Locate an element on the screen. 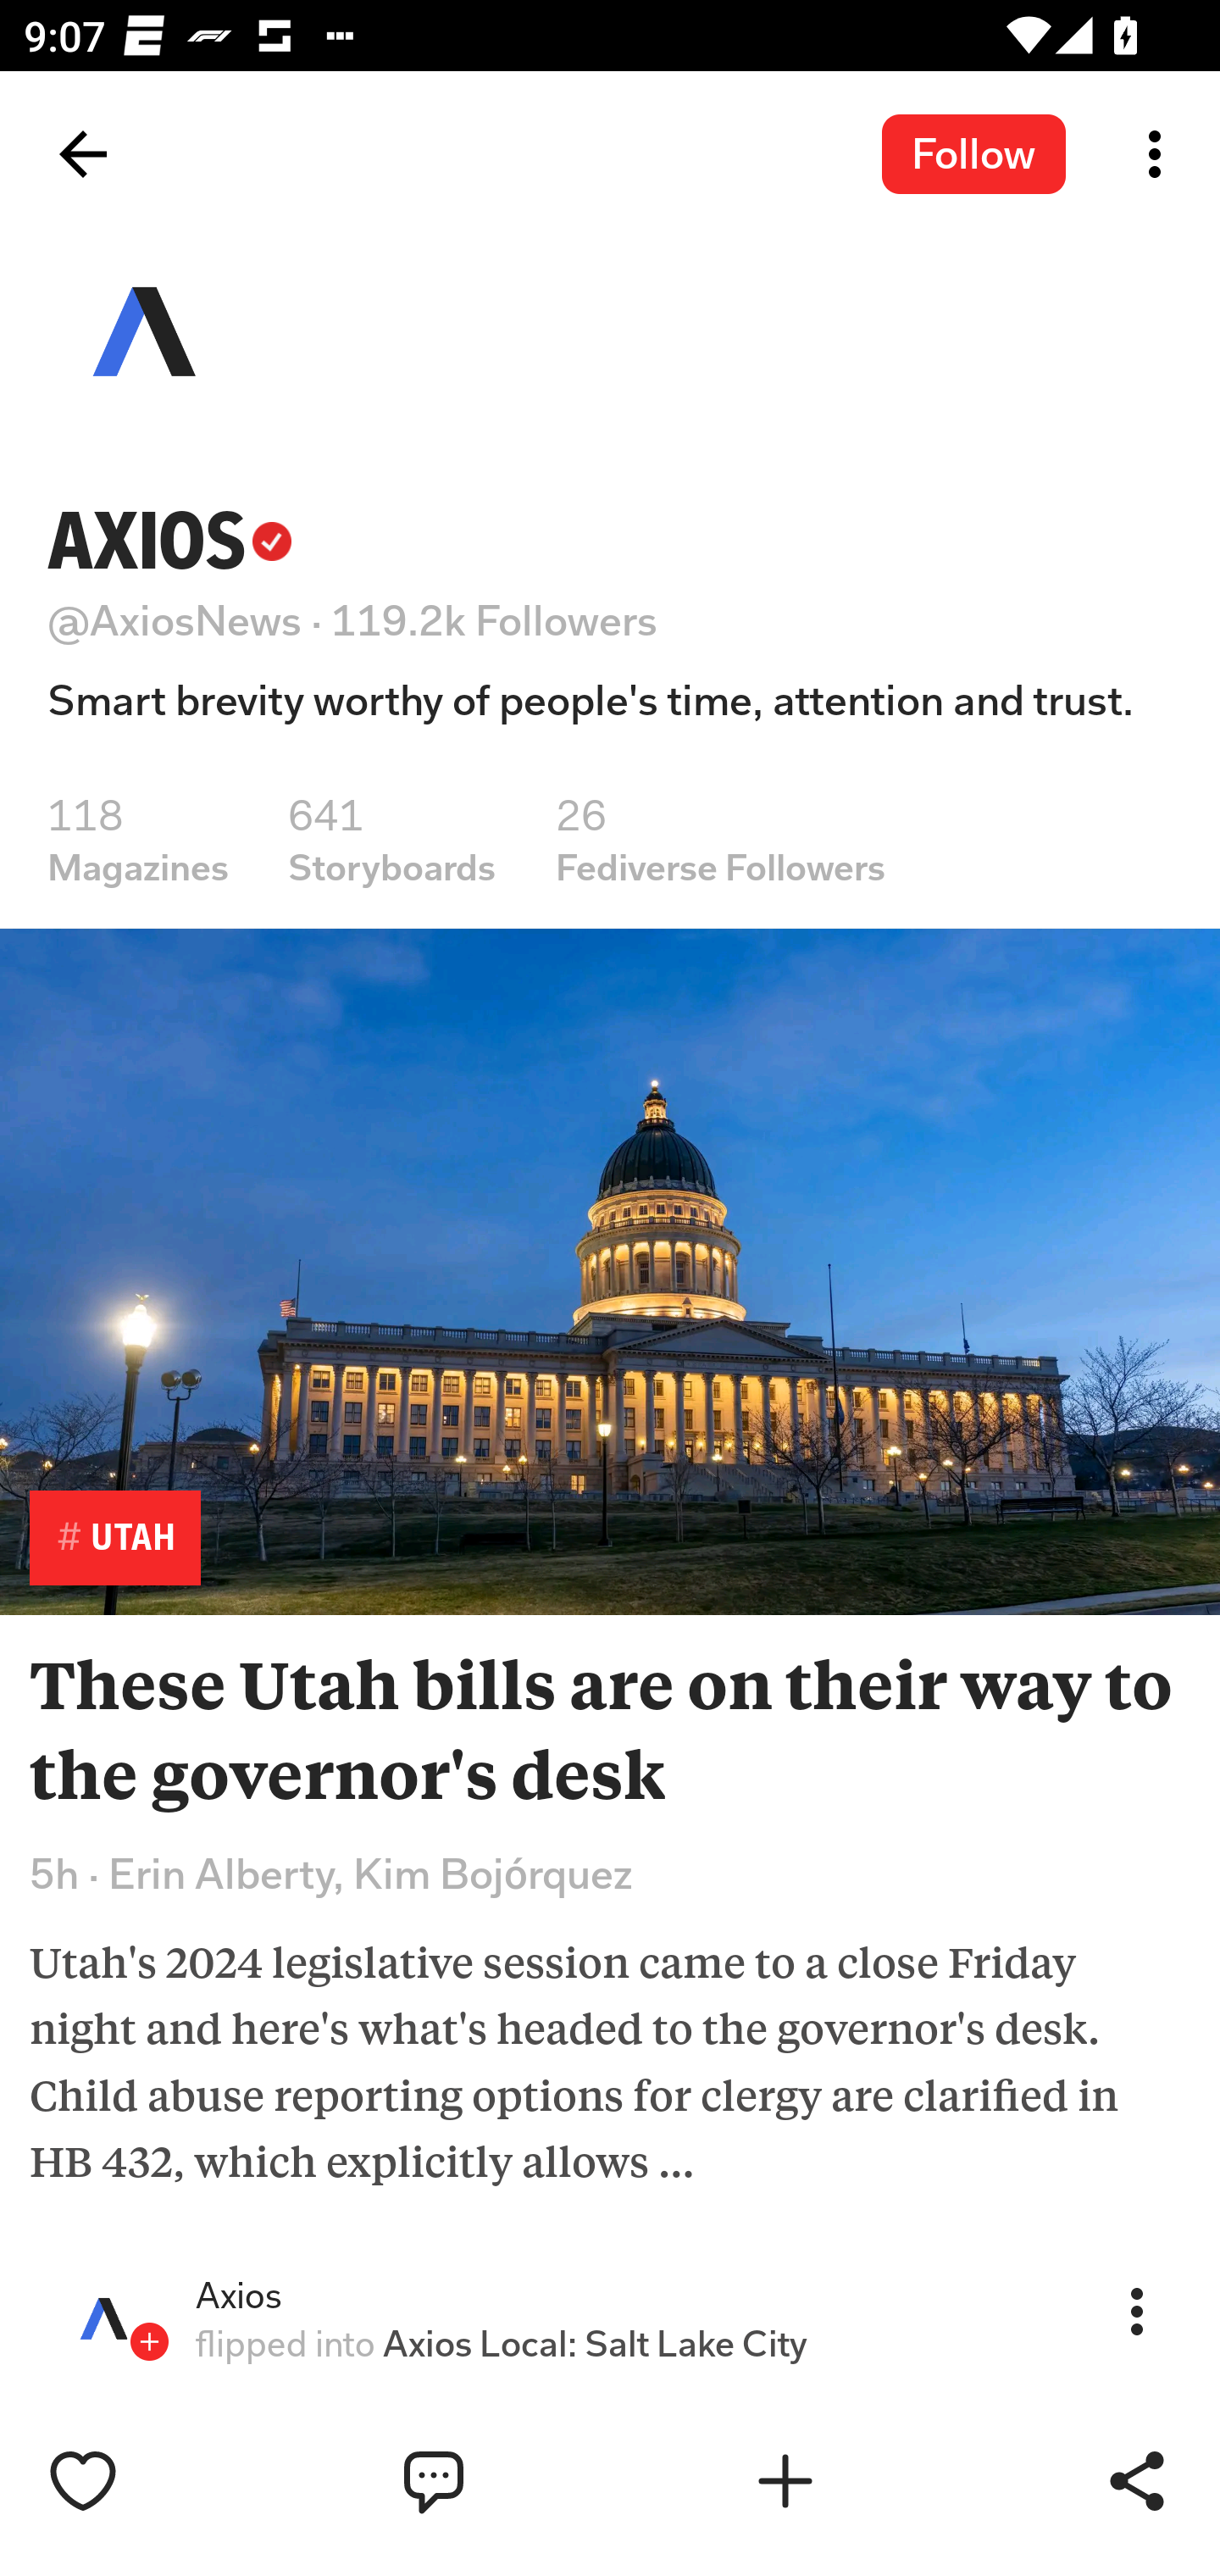  flipped into Axios Local: Salt Lake City  is located at coordinates (505, 2344).